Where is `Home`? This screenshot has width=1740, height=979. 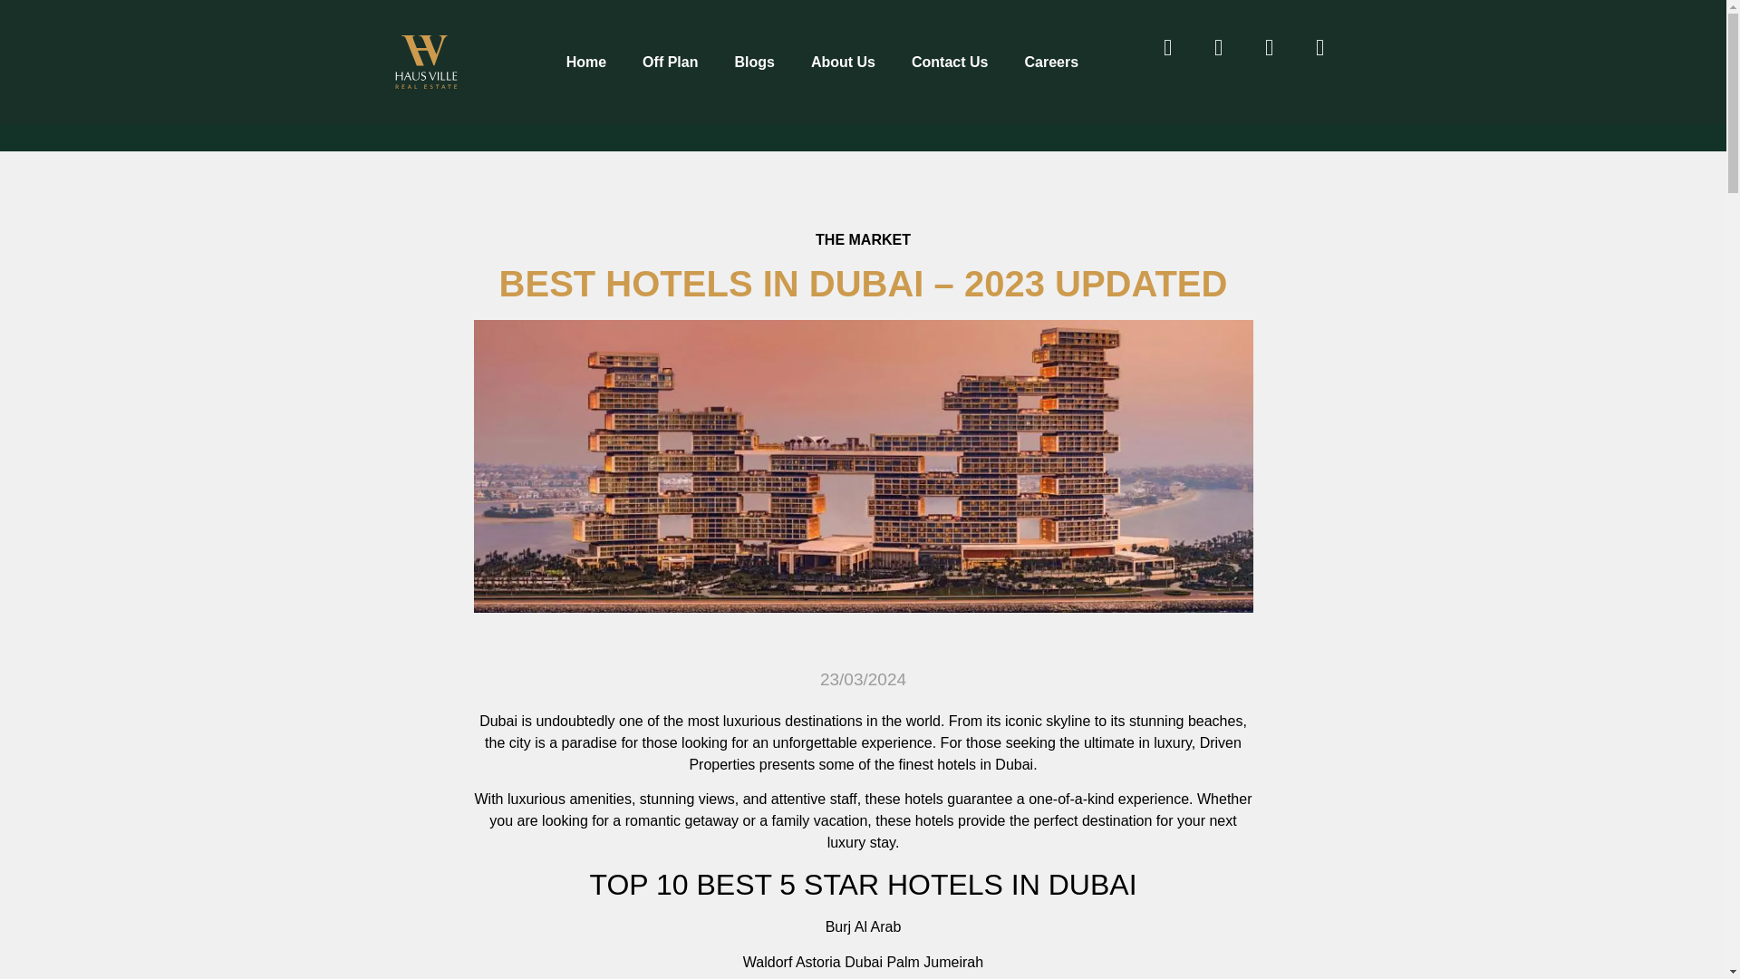 Home is located at coordinates (585, 62).